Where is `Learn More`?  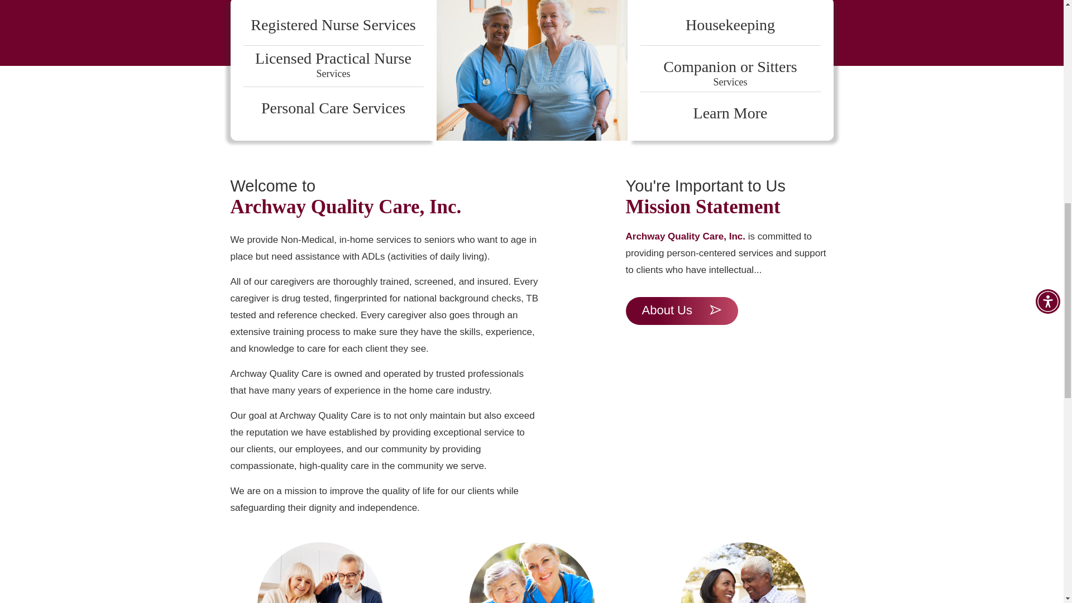 Learn More is located at coordinates (333, 25).